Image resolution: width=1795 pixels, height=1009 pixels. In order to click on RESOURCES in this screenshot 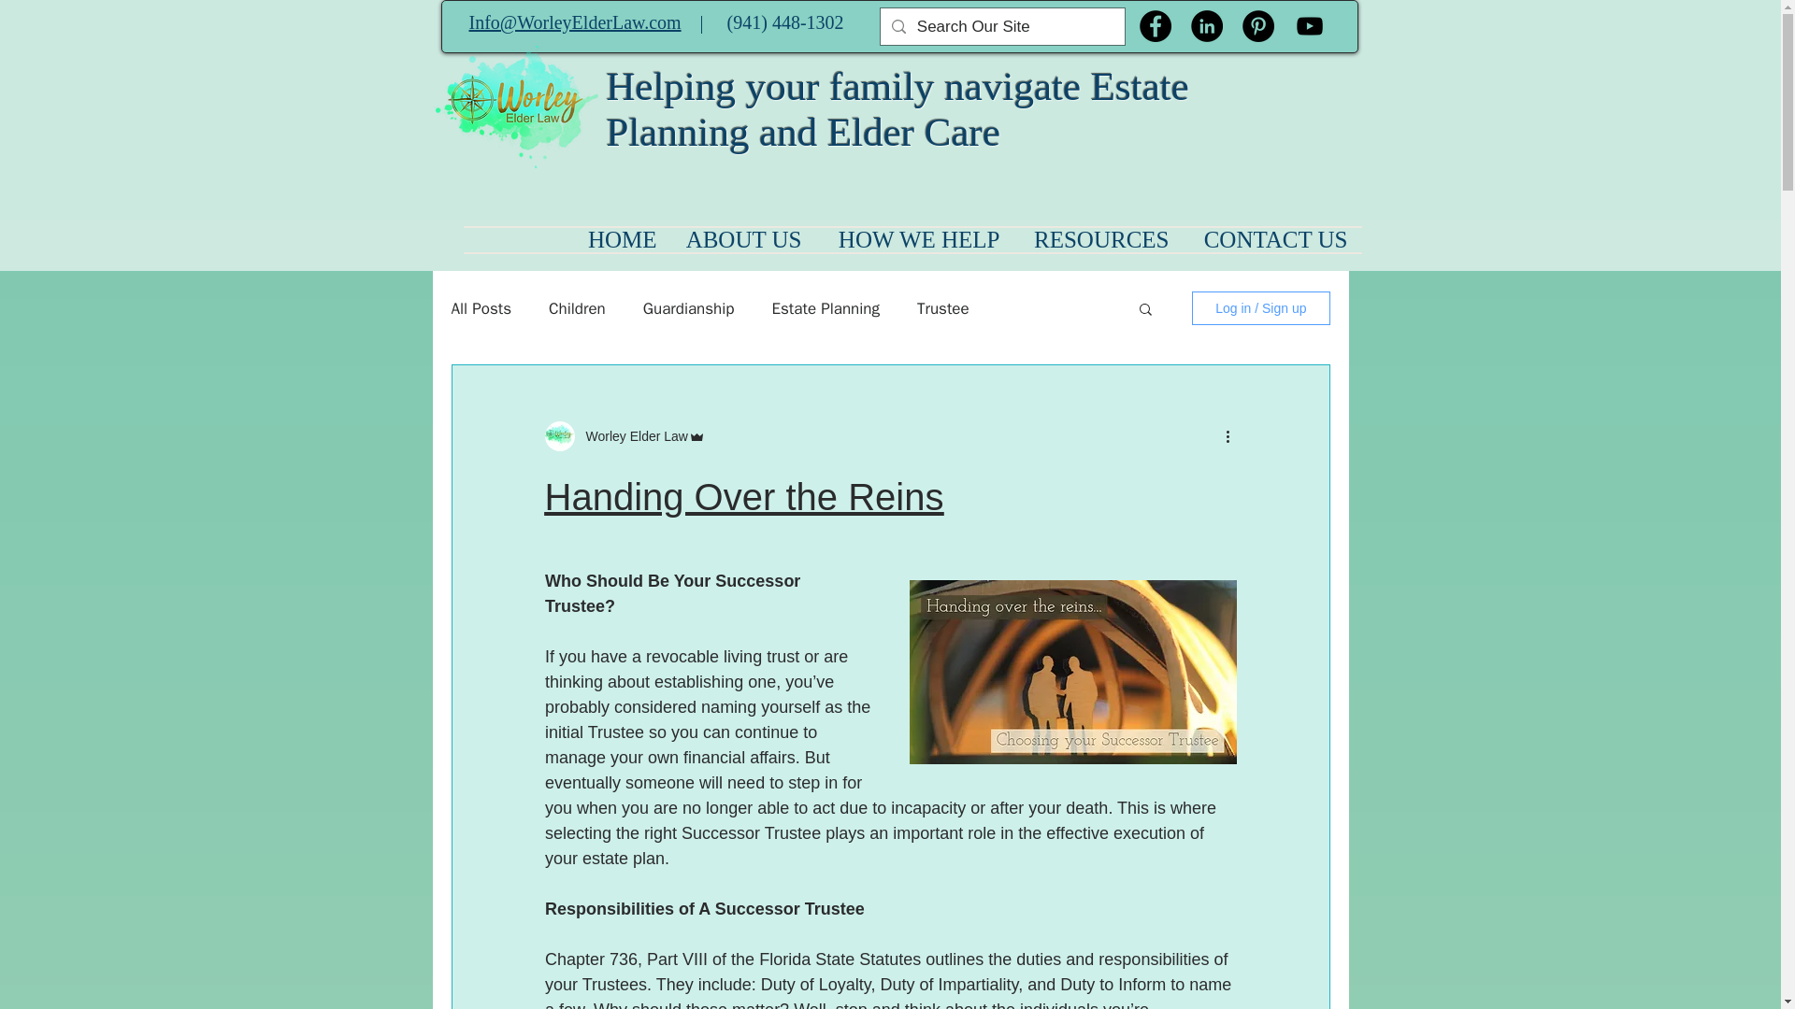, I will do `click(1098, 240)`.